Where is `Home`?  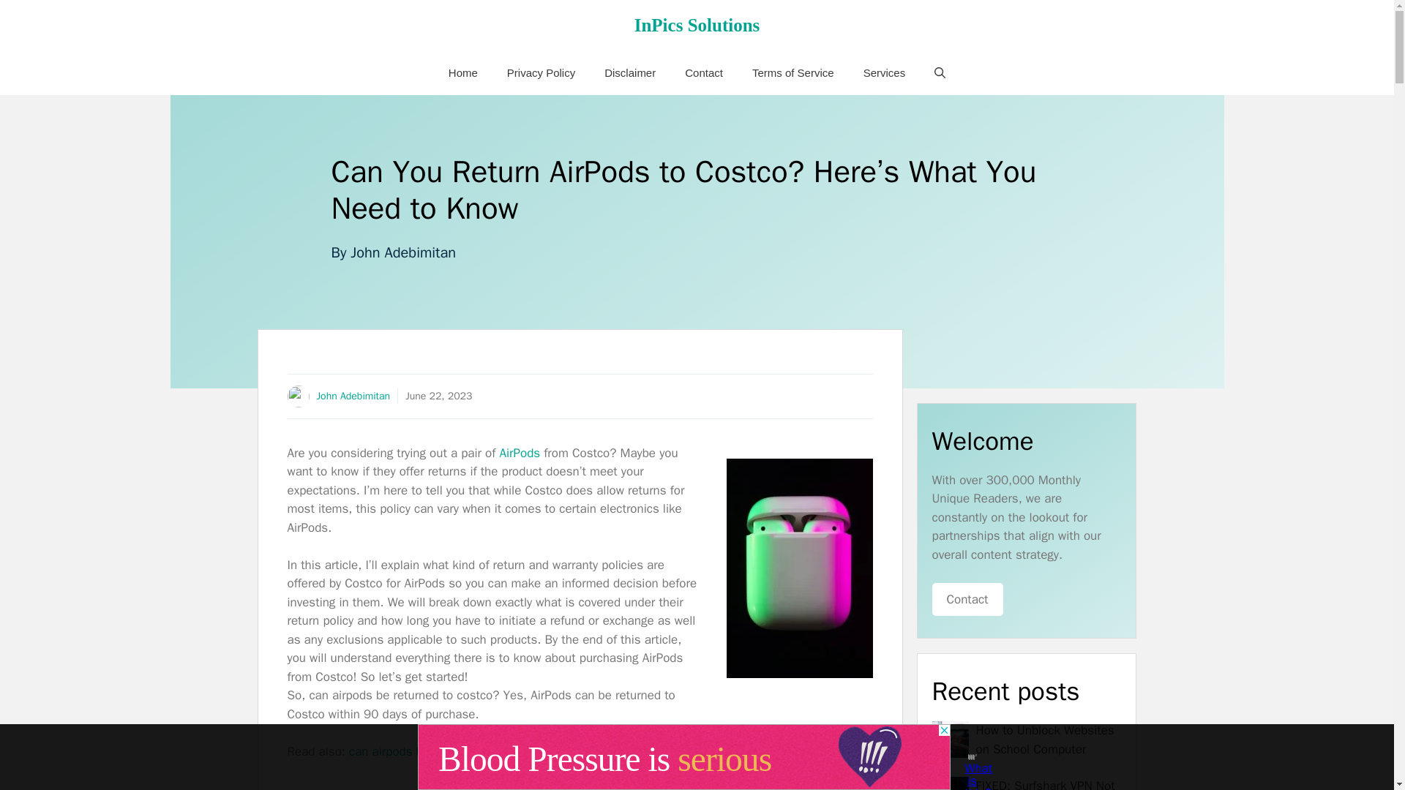 Home is located at coordinates (463, 73).